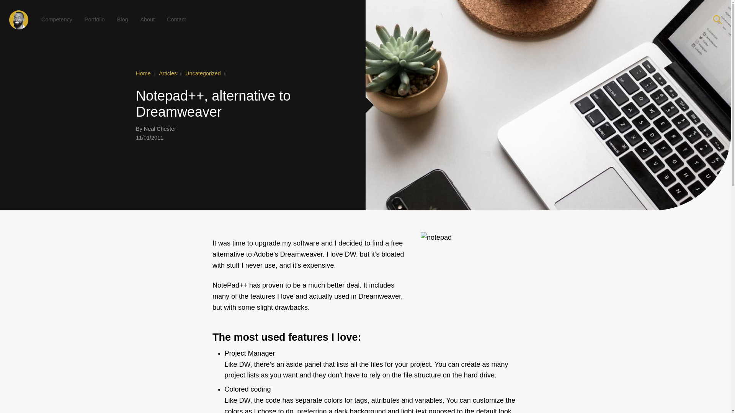 This screenshot has height=413, width=735. Describe the element at coordinates (95, 12) in the screenshot. I see `Portfolio` at that location.